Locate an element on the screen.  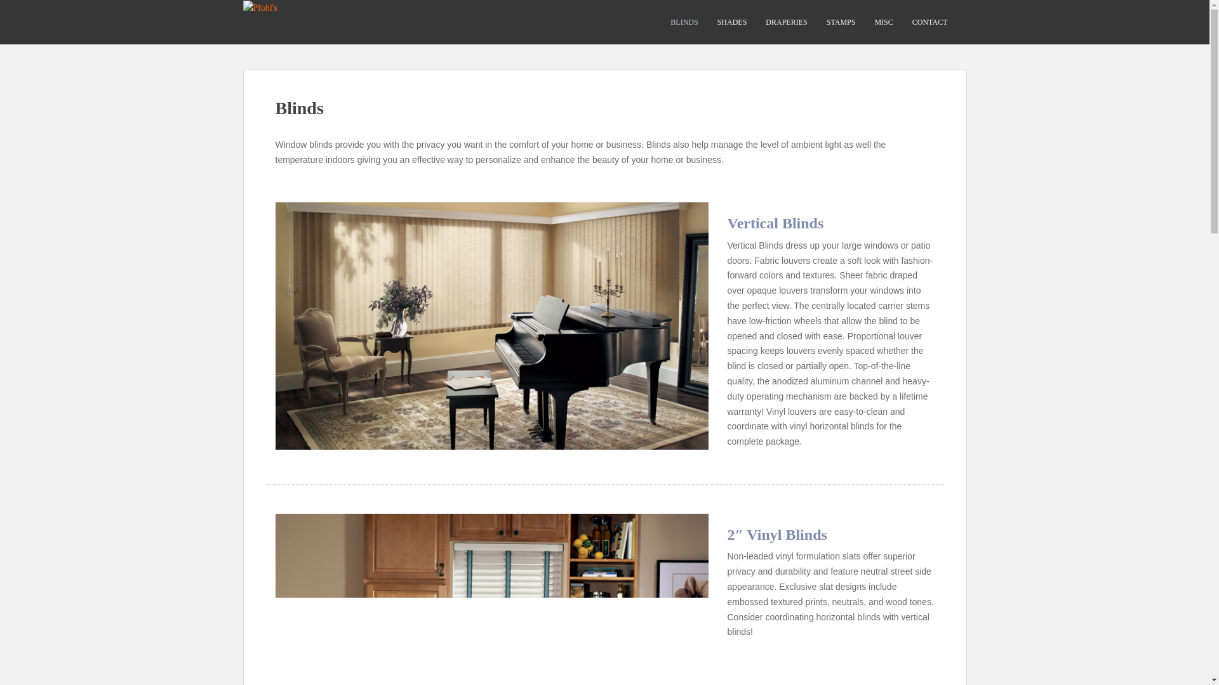
SHADES is located at coordinates (732, 22).